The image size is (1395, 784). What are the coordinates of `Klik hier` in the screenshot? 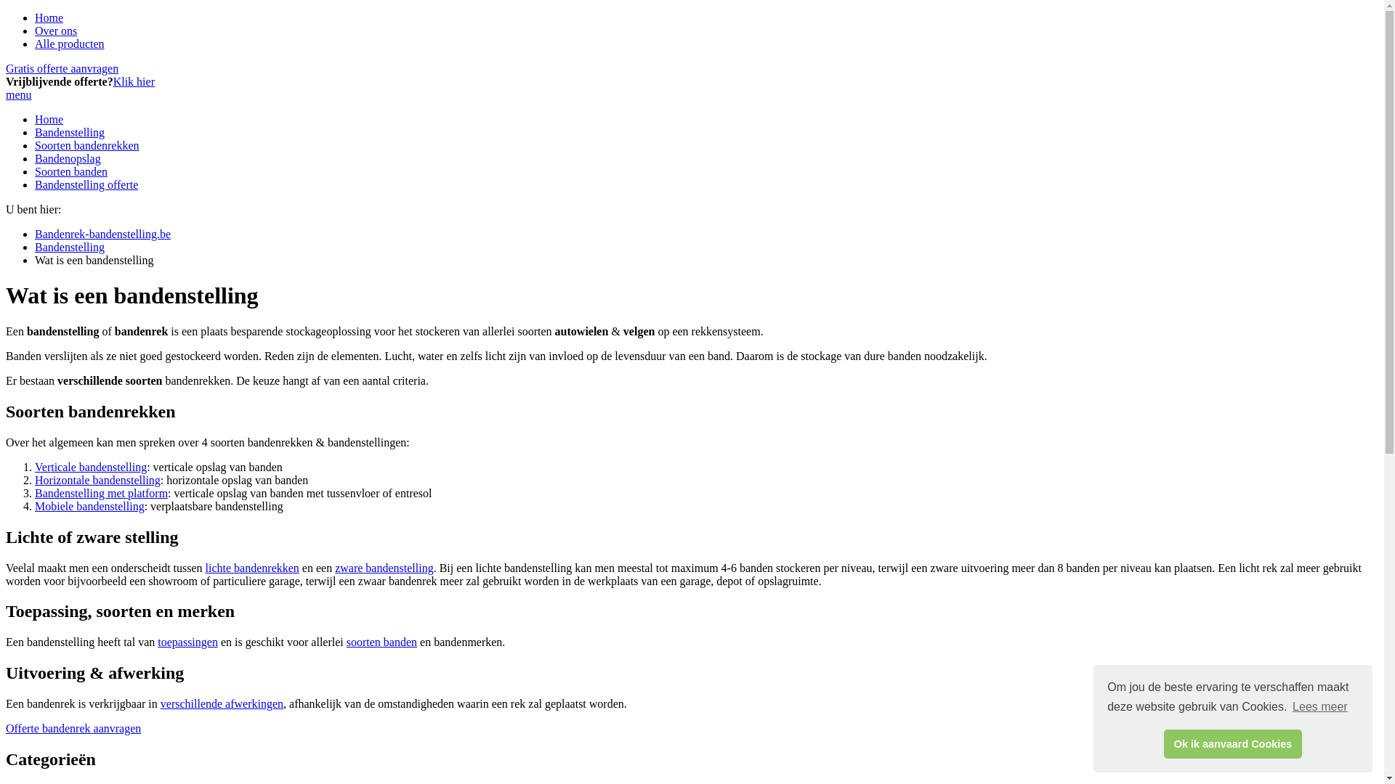 It's located at (134, 81).